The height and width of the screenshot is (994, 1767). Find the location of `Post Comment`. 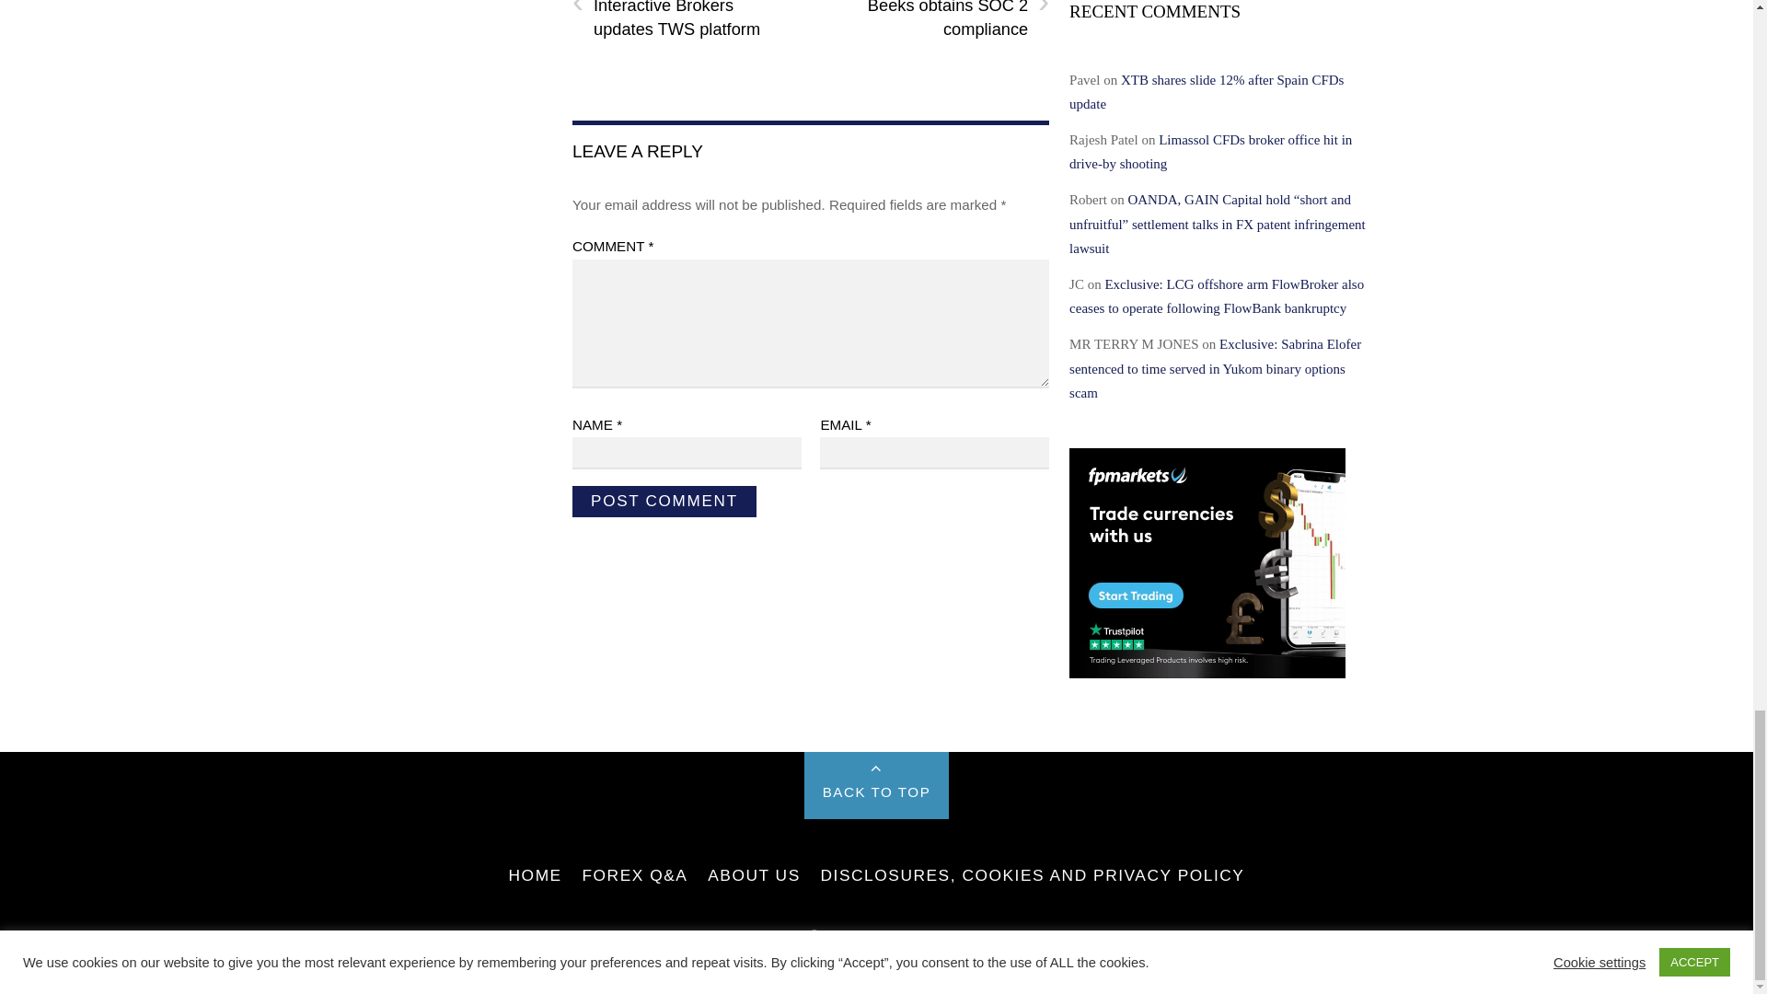

Post Comment is located at coordinates (664, 501).